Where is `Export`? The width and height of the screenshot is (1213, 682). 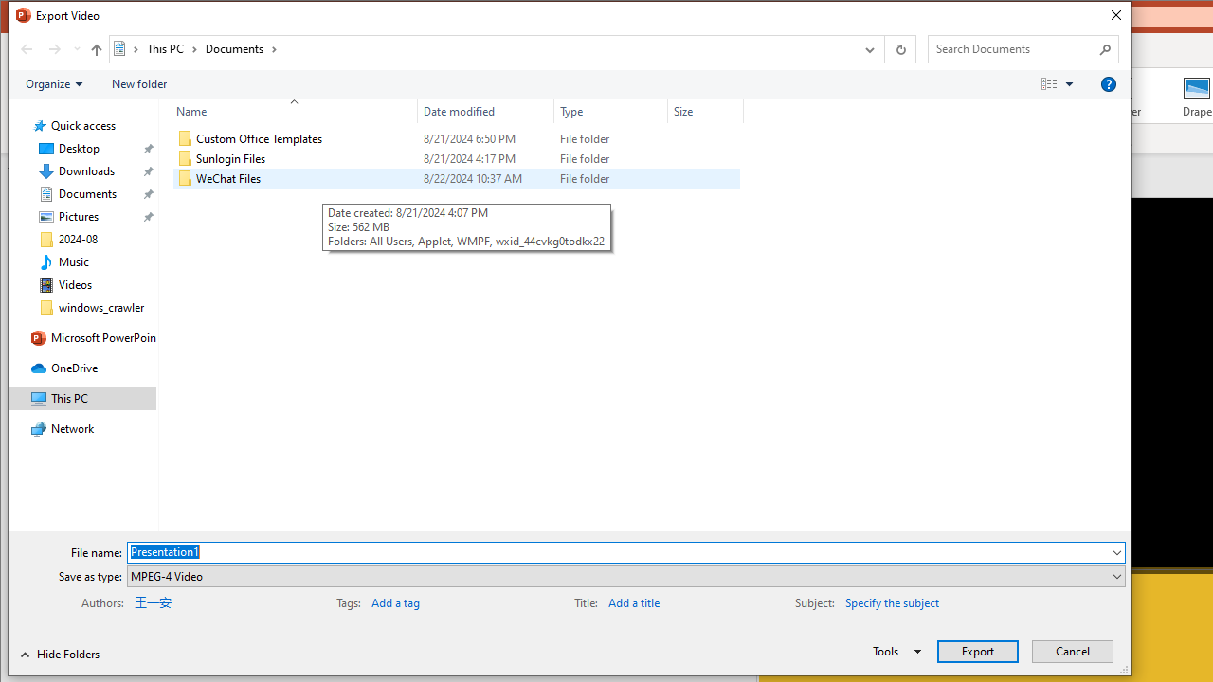 Export is located at coordinates (978, 652).